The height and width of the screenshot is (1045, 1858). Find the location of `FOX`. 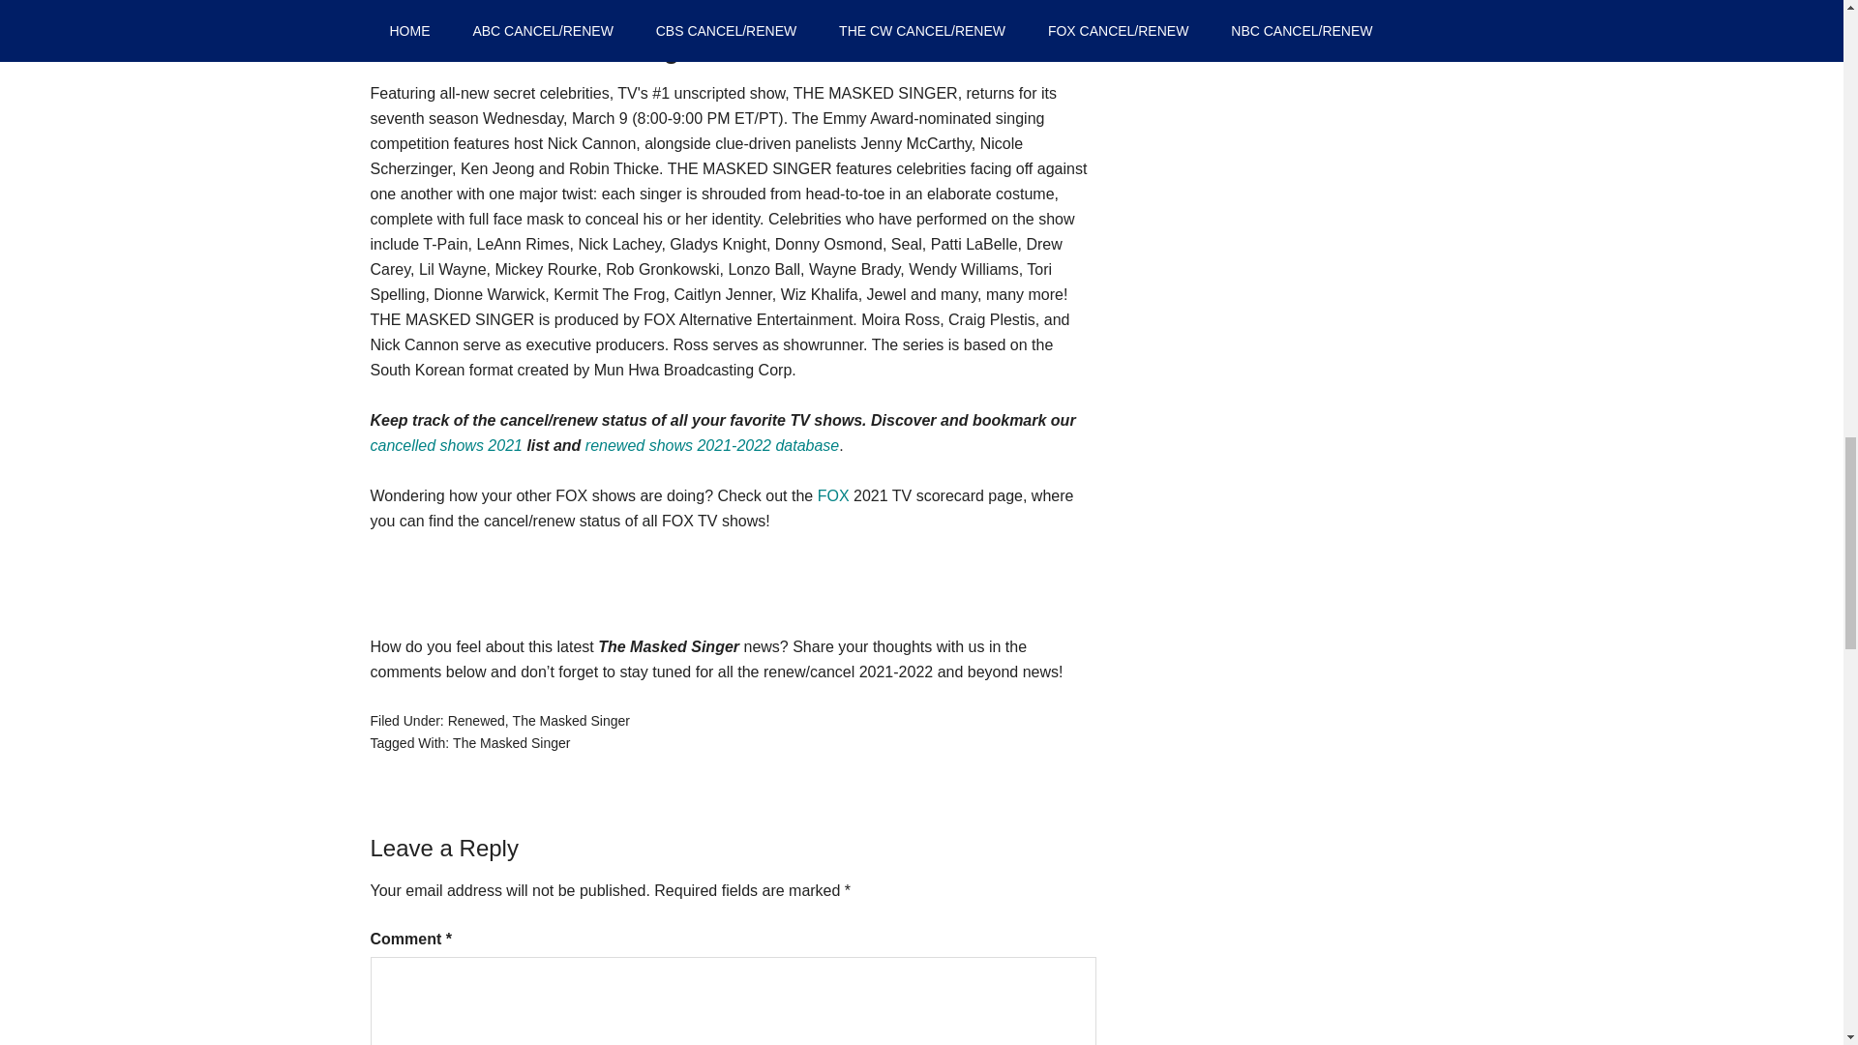

FOX is located at coordinates (832, 495).